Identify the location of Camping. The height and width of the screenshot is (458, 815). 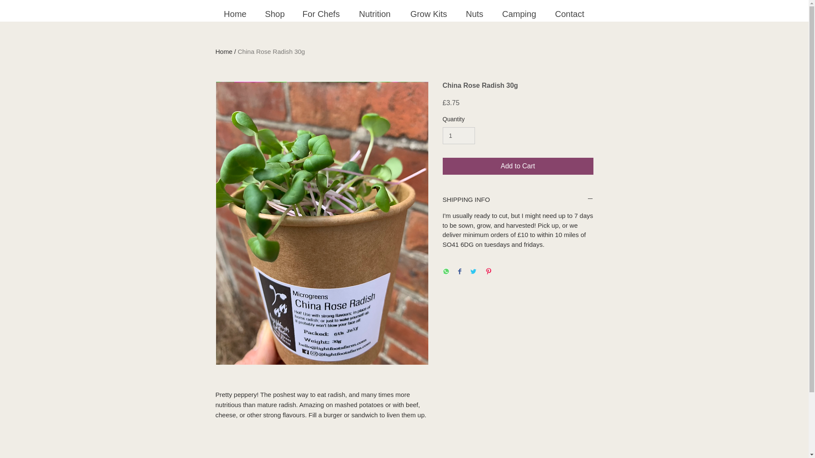
(519, 14).